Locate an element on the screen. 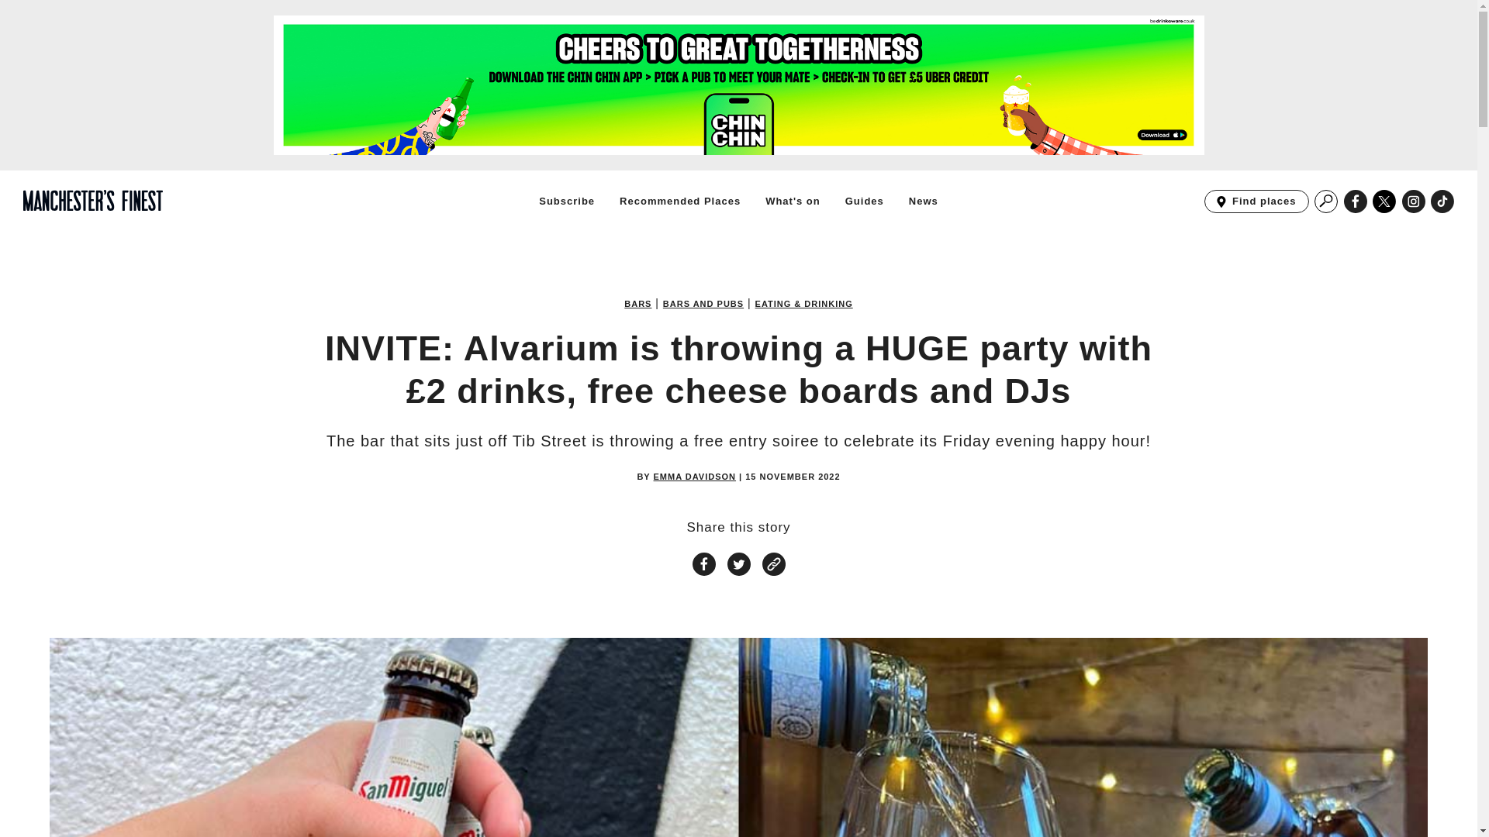  News is located at coordinates (793, 201).